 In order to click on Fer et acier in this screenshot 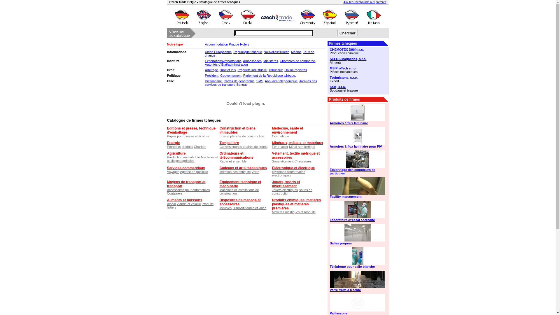, I will do `click(280, 146)`.